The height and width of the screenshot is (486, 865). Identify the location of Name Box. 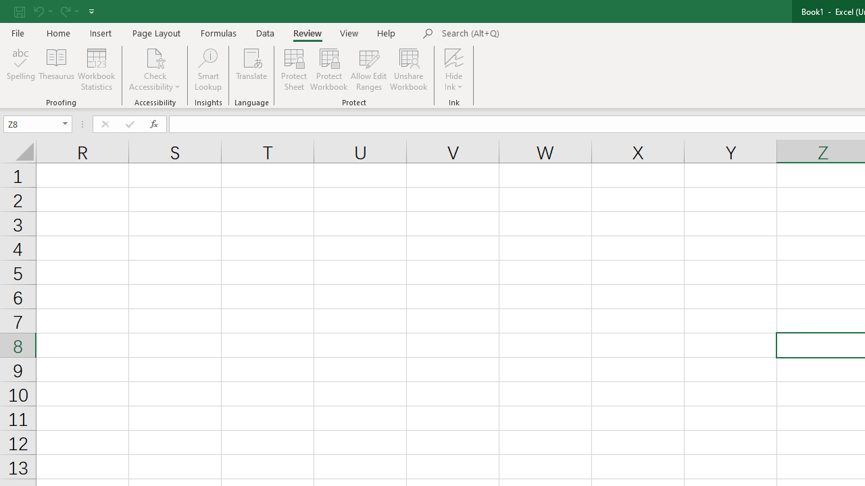
(31, 124).